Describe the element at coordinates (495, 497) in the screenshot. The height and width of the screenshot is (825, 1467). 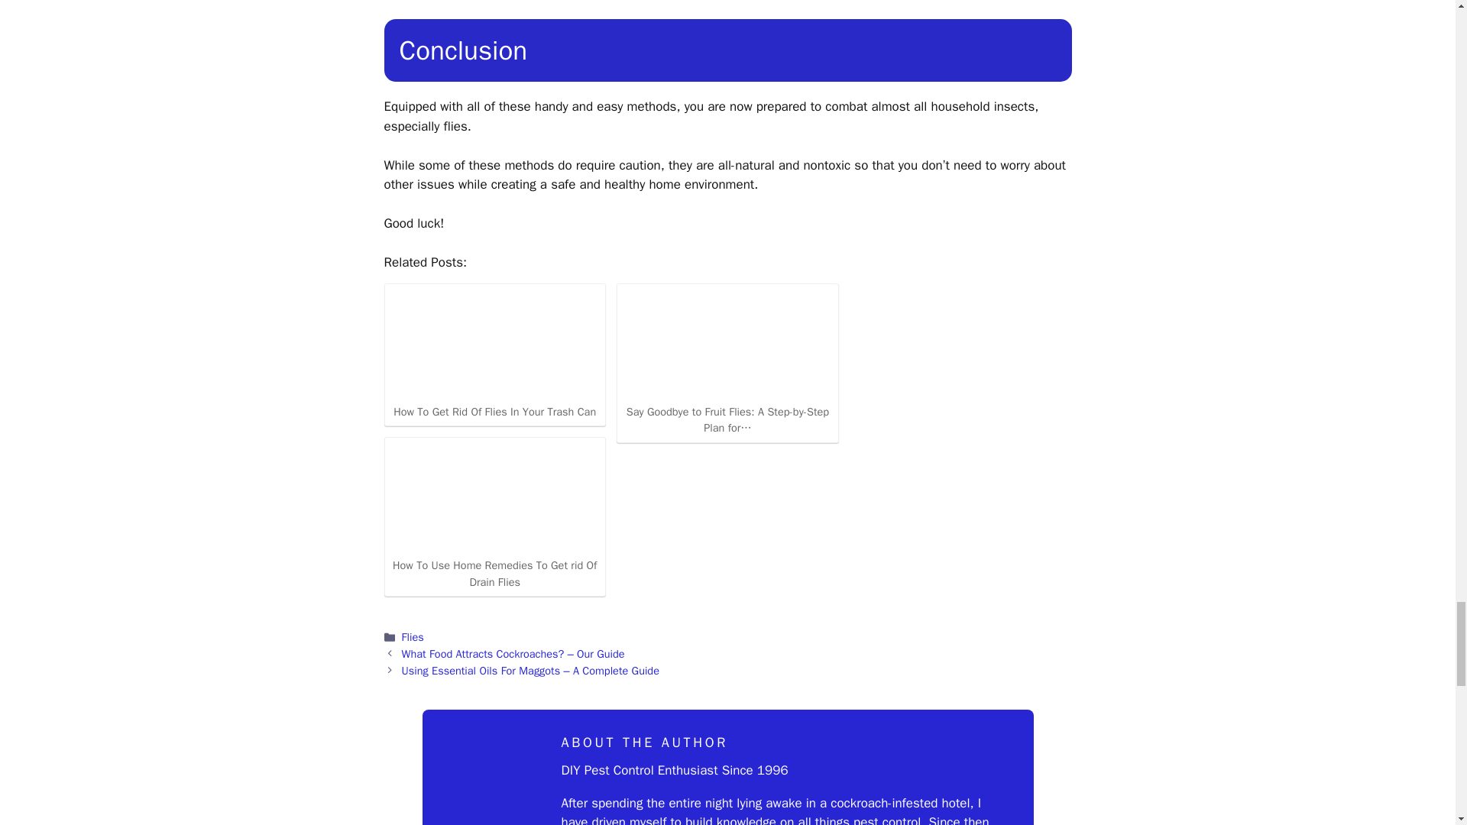
I see `How To Use Home Remedies To Get rid Of Drain Flies` at that location.